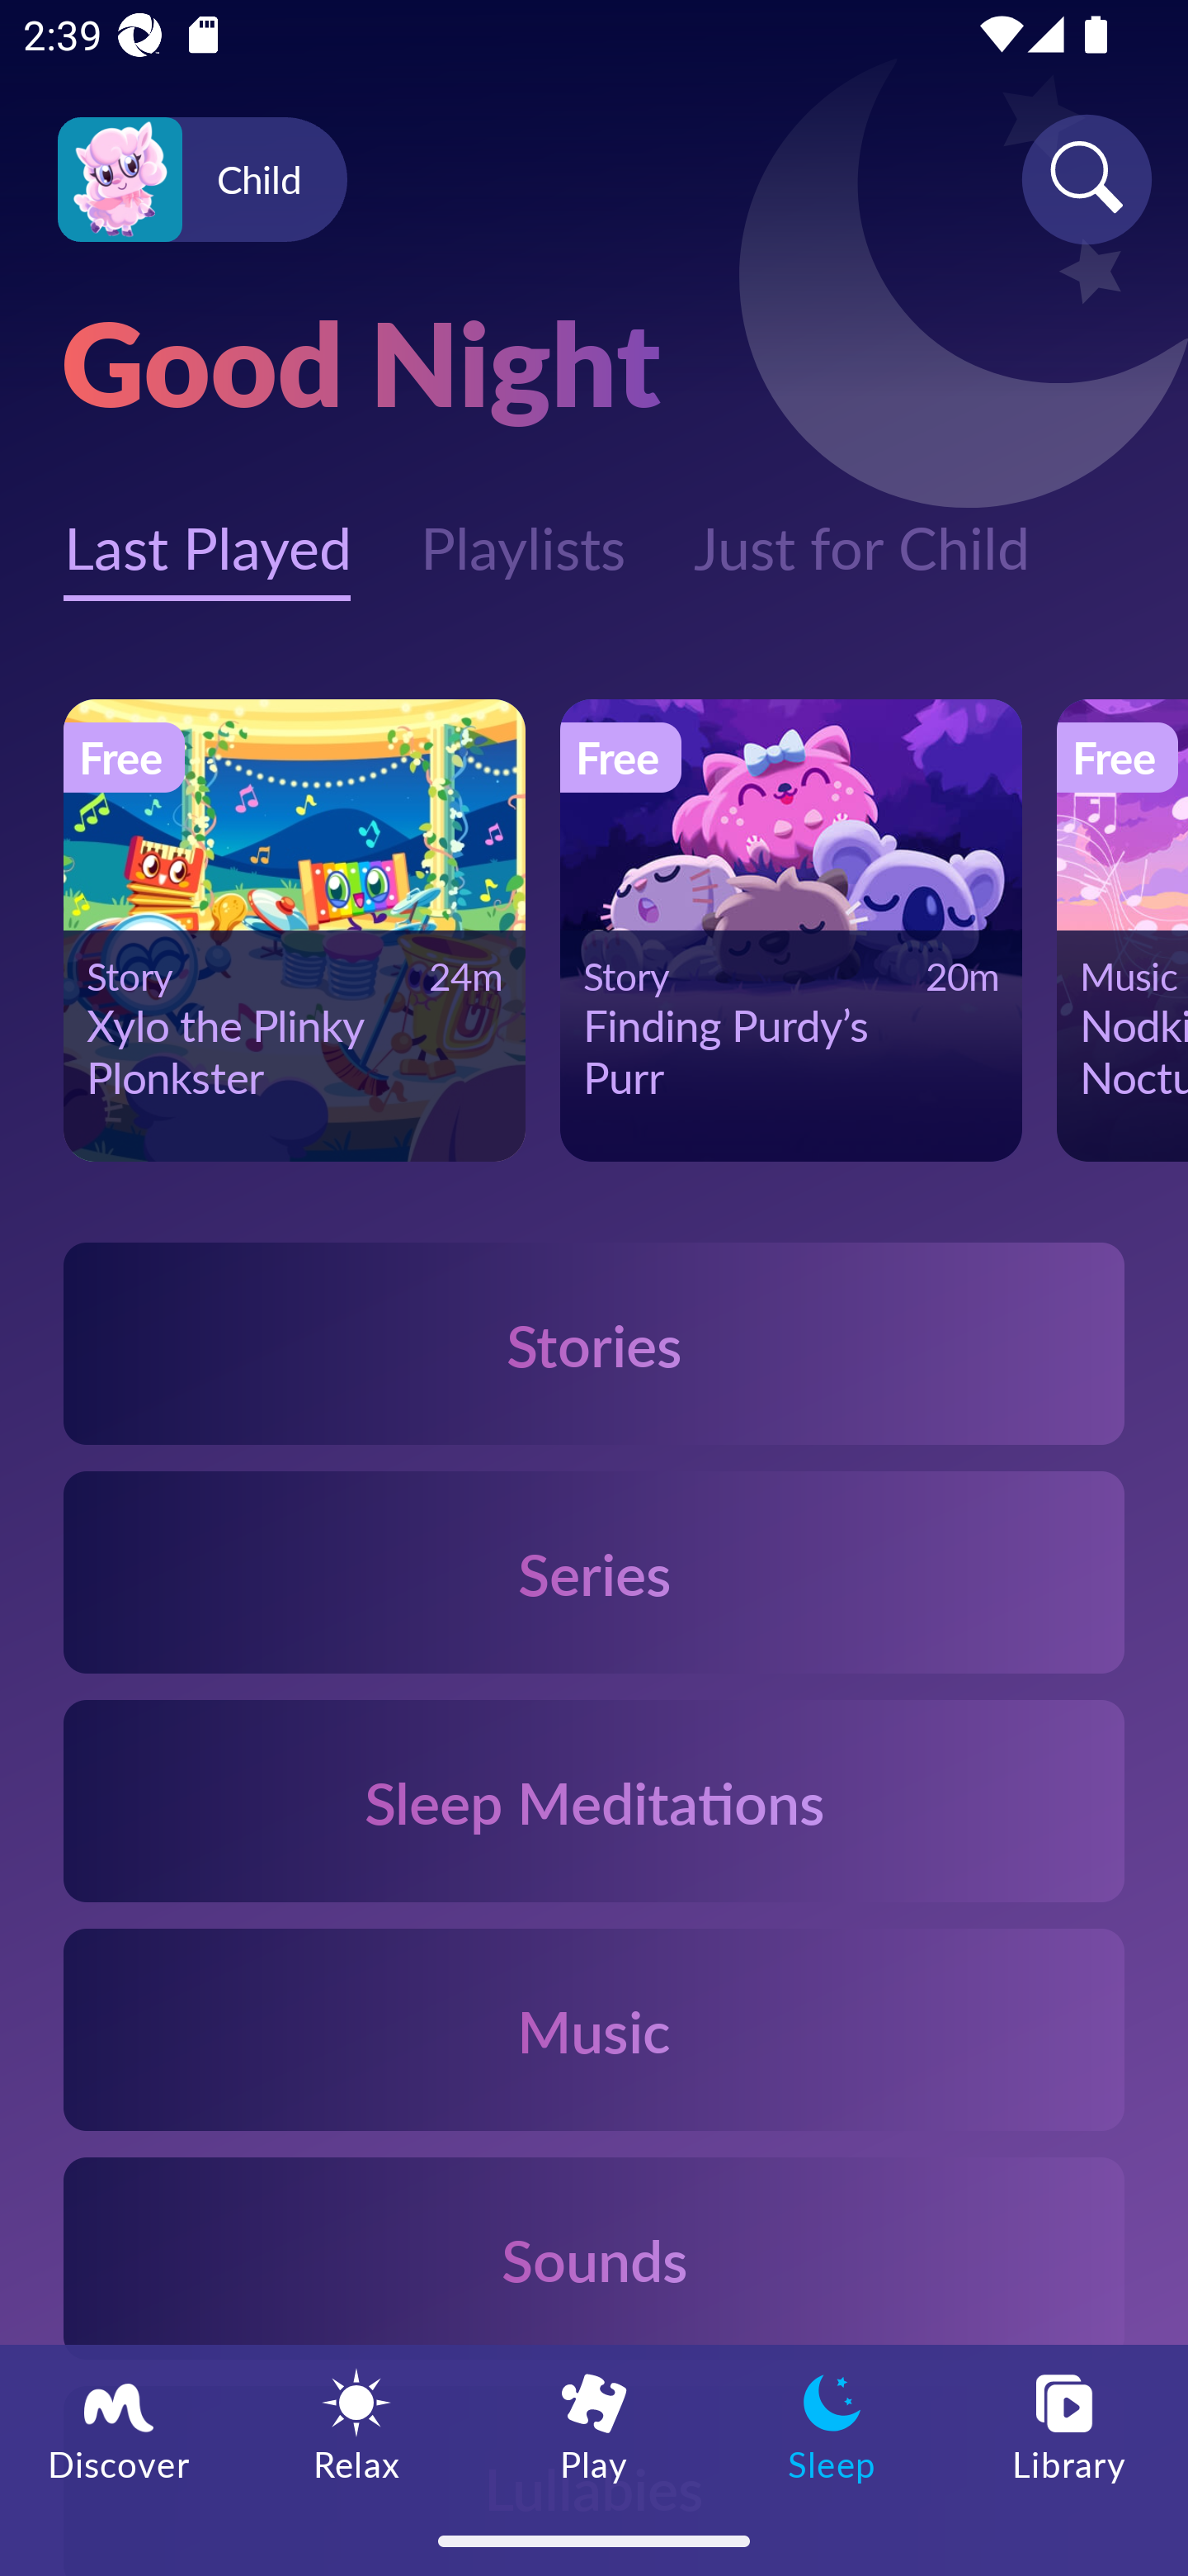  What do you see at coordinates (202, 180) in the screenshot?
I see `Profile icon Child` at bounding box center [202, 180].